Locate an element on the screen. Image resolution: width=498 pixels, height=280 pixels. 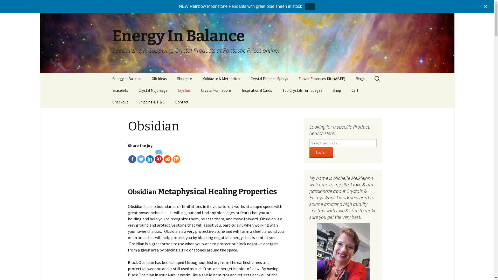
Gift Ideas is located at coordinates (159, 79).